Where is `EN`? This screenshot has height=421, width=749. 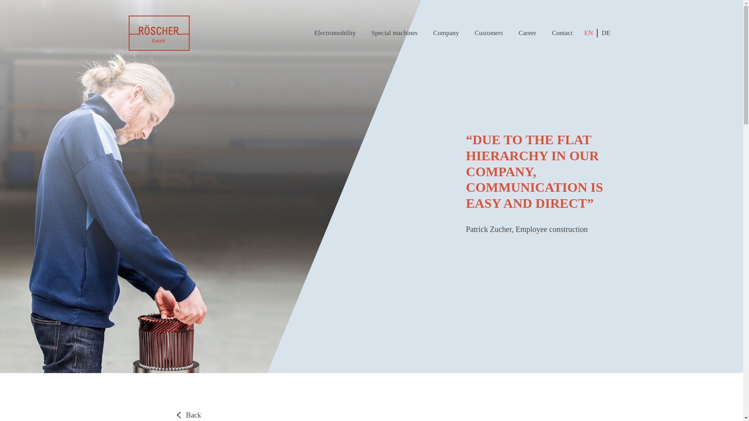
EN is located at coordinates (588, 33).